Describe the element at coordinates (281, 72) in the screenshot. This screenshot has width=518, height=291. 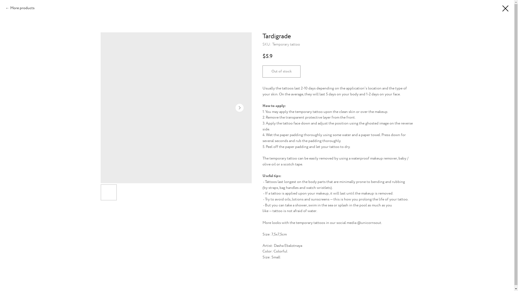
I see `Out of stock` at that location.